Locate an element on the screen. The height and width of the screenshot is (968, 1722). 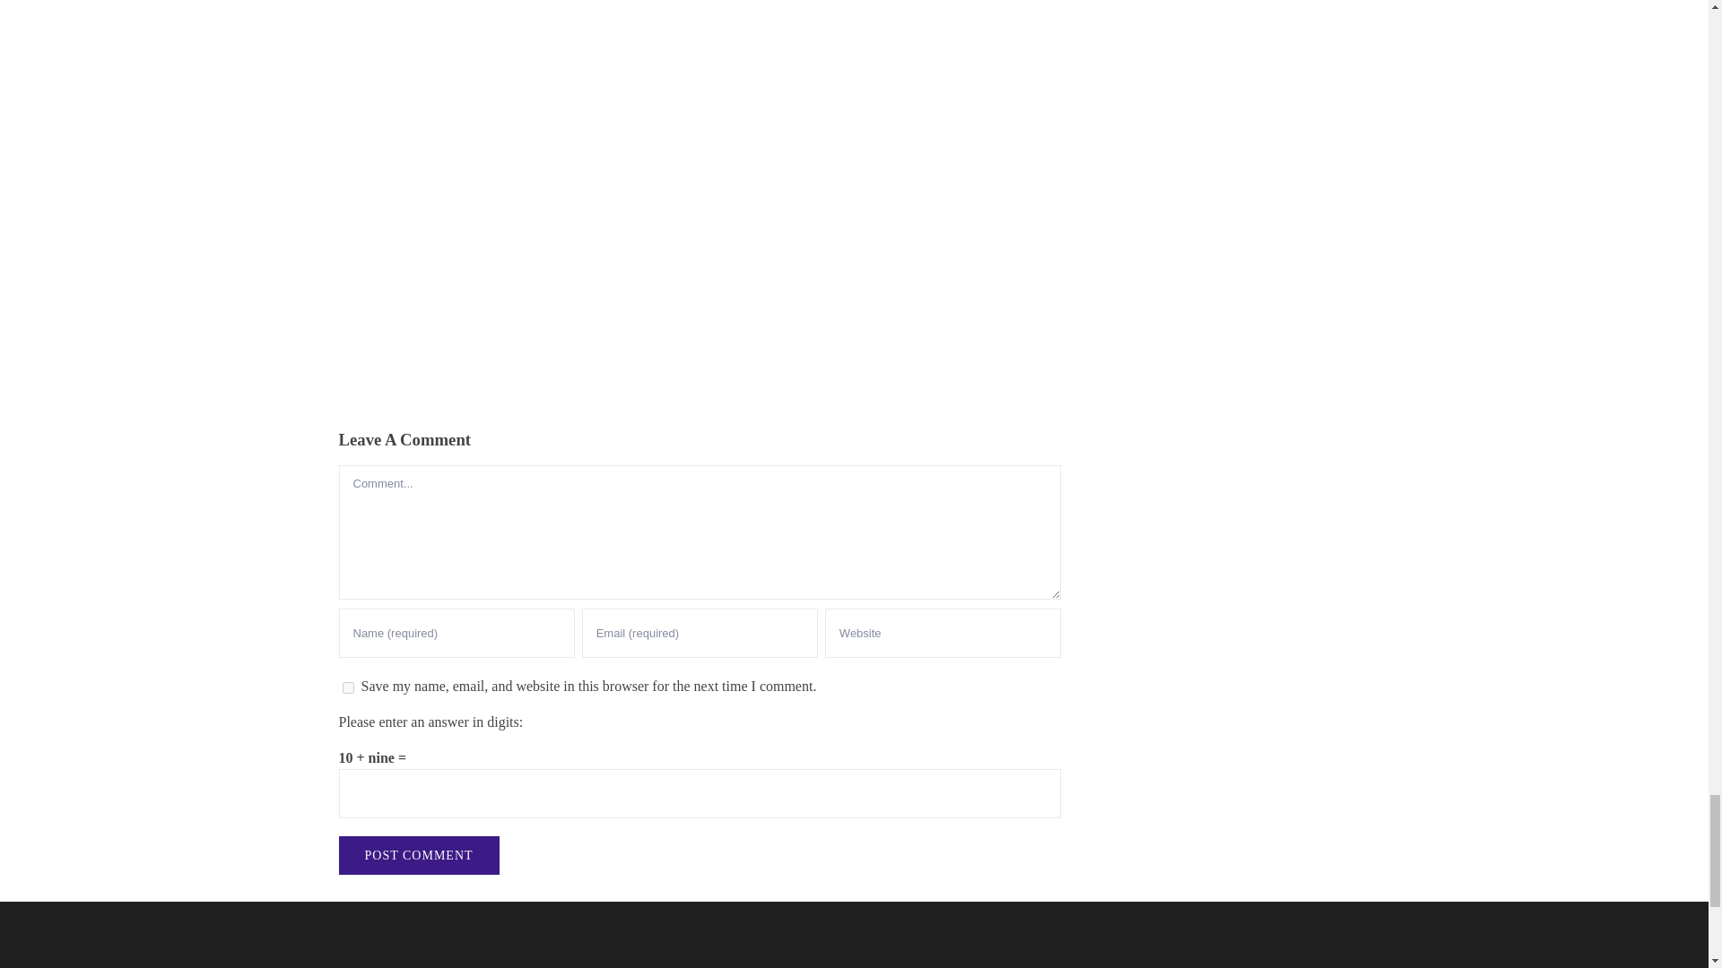
yes is located at coordinates (348, 688).